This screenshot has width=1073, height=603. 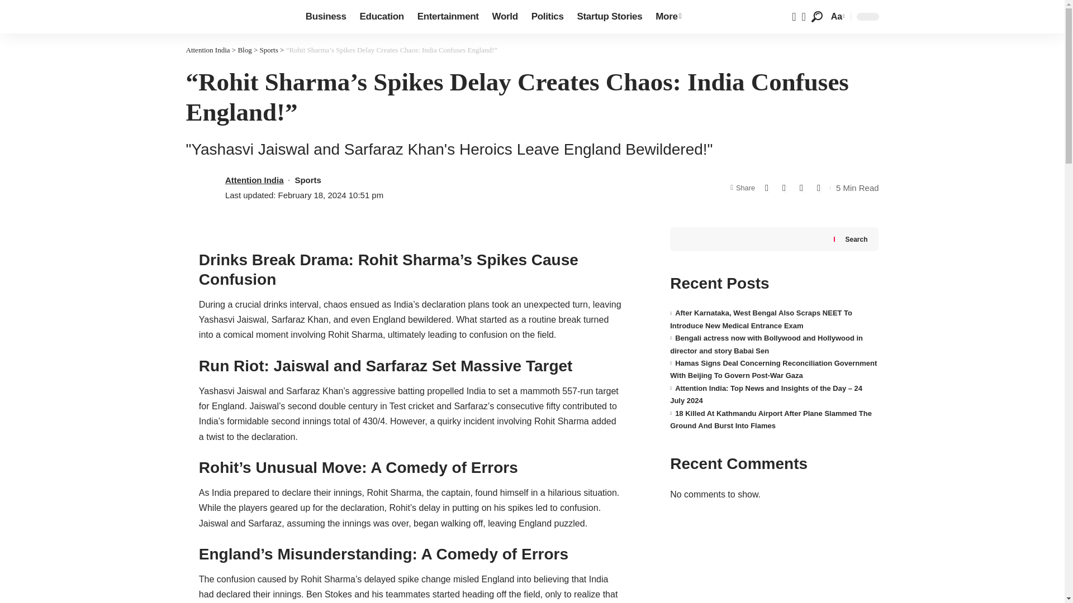 What do you see at coordinates (244, 50) in the screenshot?
I see `Go to Blog.` at bounding box center [244, 50].